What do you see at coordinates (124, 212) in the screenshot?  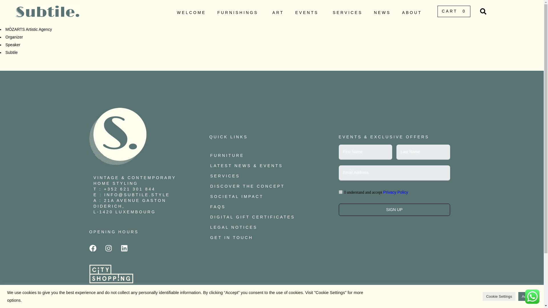 I see `Map` at bounding box center [124, 212].